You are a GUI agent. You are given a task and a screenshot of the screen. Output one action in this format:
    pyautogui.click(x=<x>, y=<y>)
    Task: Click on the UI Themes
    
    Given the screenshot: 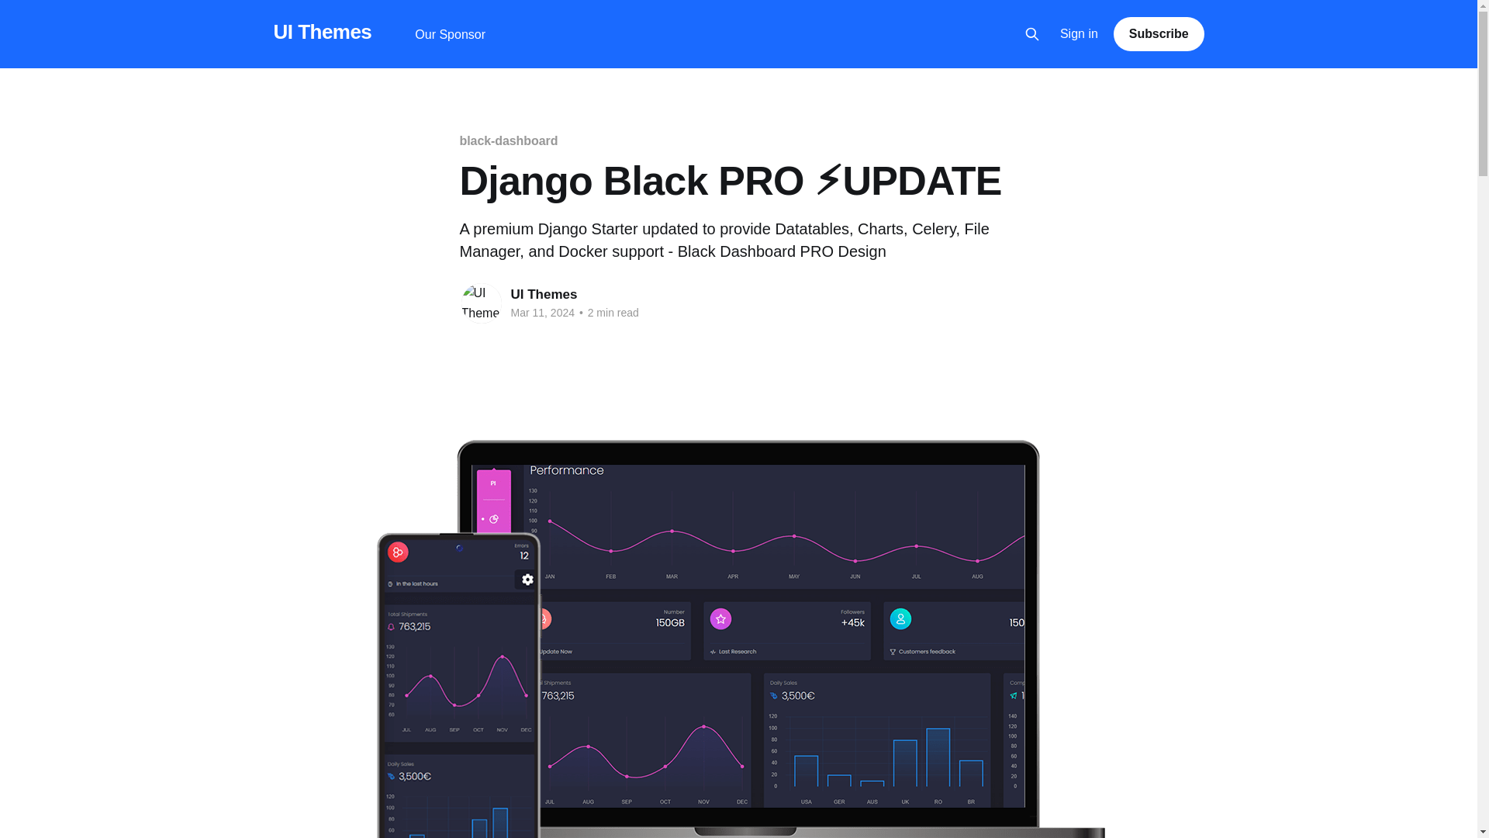 What is the action you would take?
    pyautogui.click(x=544, y=294)
    